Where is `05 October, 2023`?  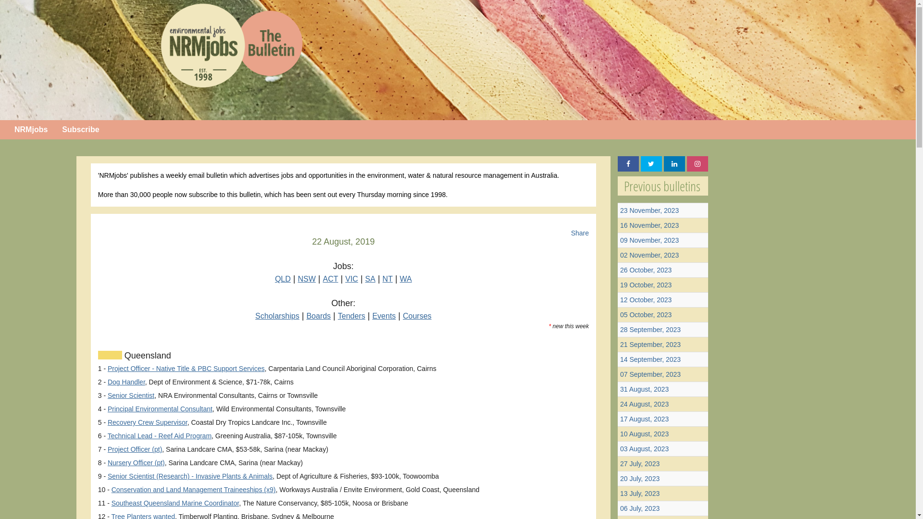
05 October, 2023 is located at coordinates (646, 315).